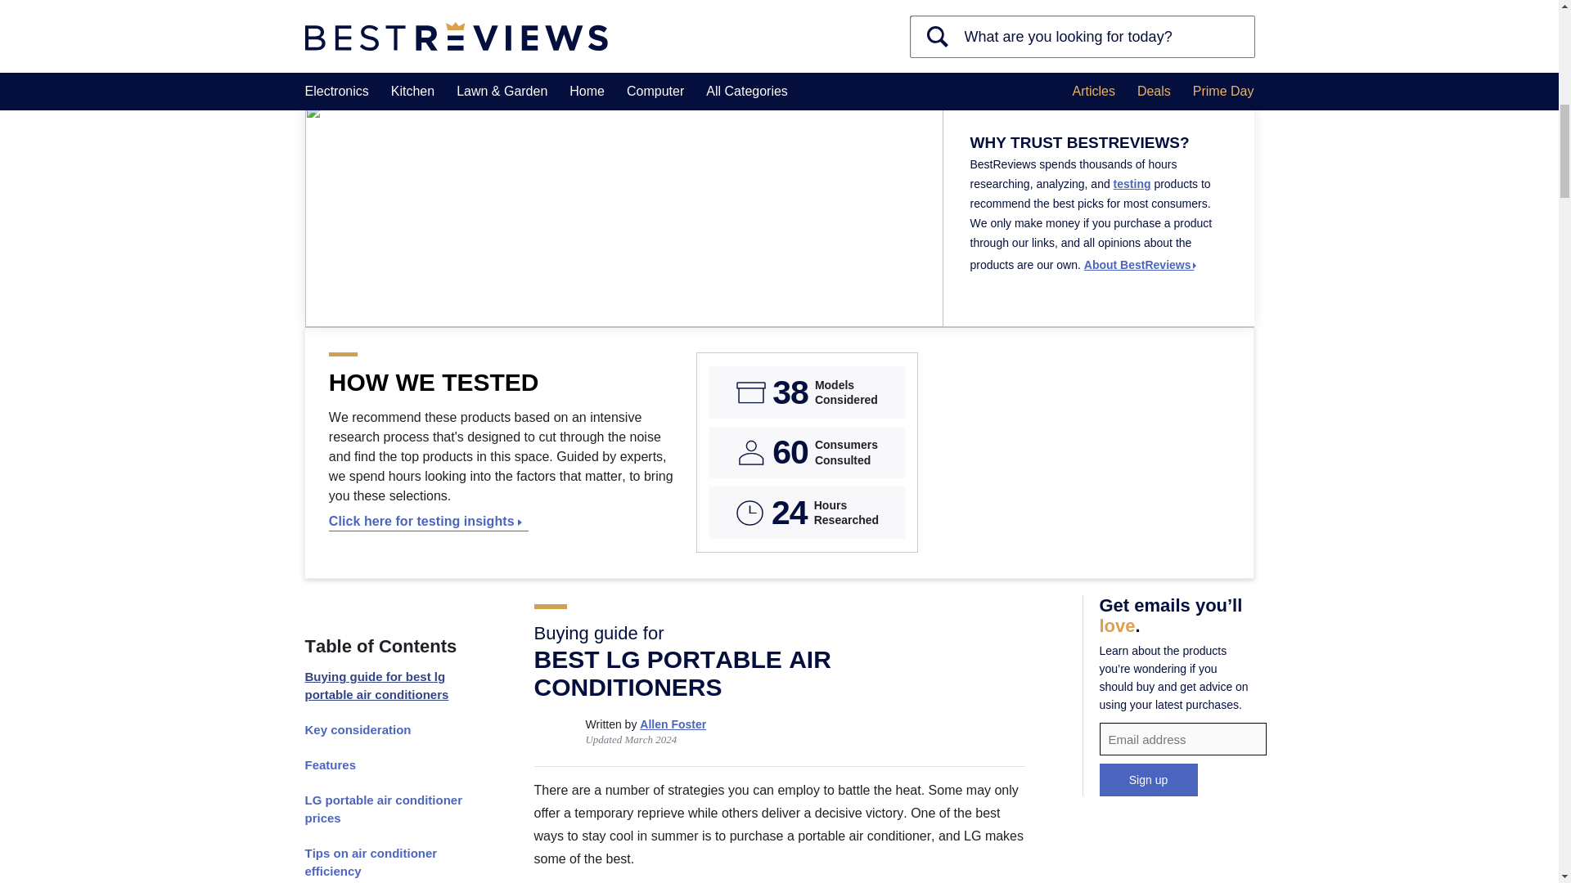 This screenshot has width=1571, height=883. Describe the element at coordinates (1141, 265) in the screenshot. I see `About BestReviews  ` at that location.